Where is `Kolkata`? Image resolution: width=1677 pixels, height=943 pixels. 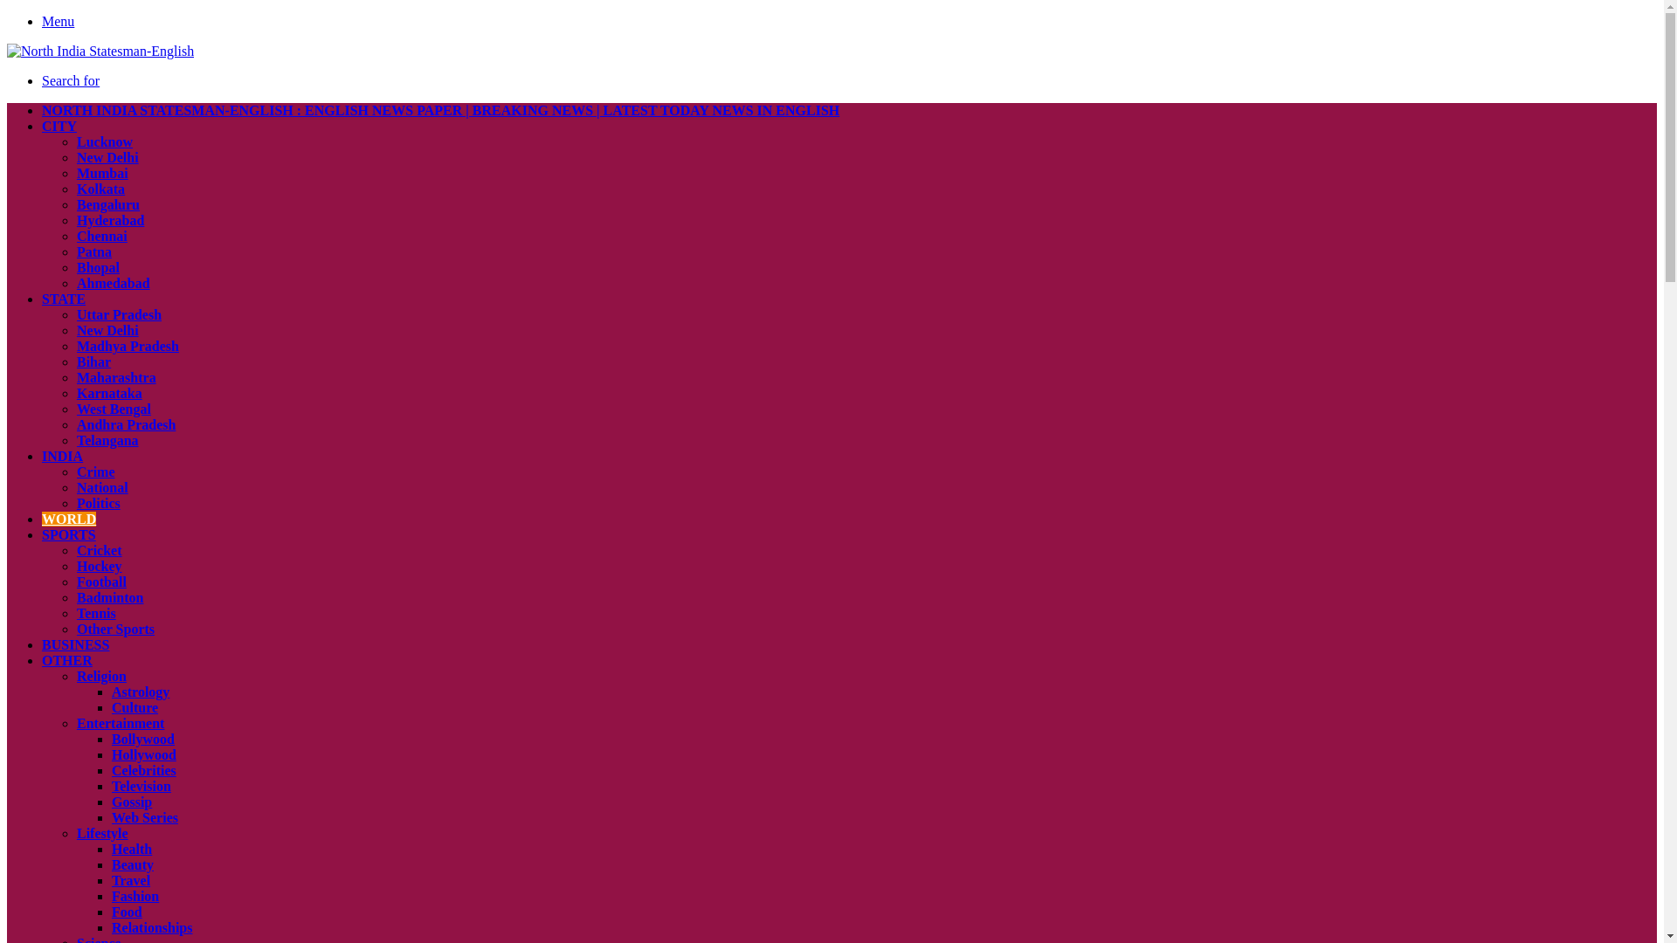
Kolkata is located at coordinates (100, 189).